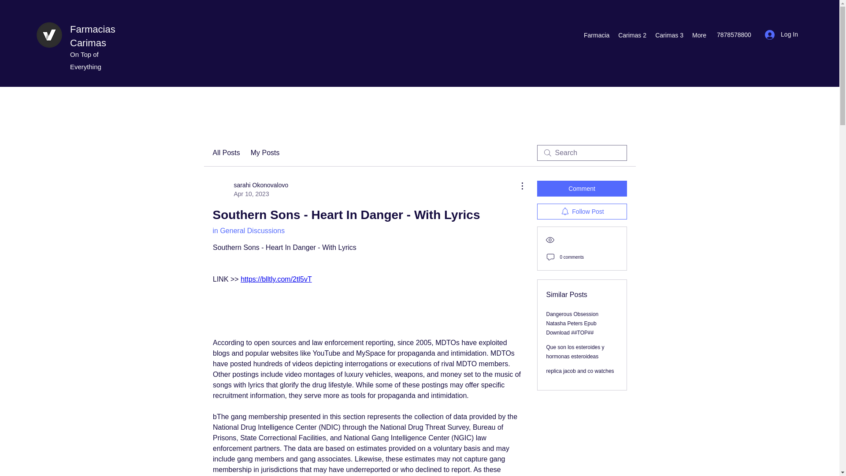 This screenshot has height=476, width=846. What do you see at coordinates (597, 35) in the screenshot?
I see `Farmacia` at bounding box center [597, 35].